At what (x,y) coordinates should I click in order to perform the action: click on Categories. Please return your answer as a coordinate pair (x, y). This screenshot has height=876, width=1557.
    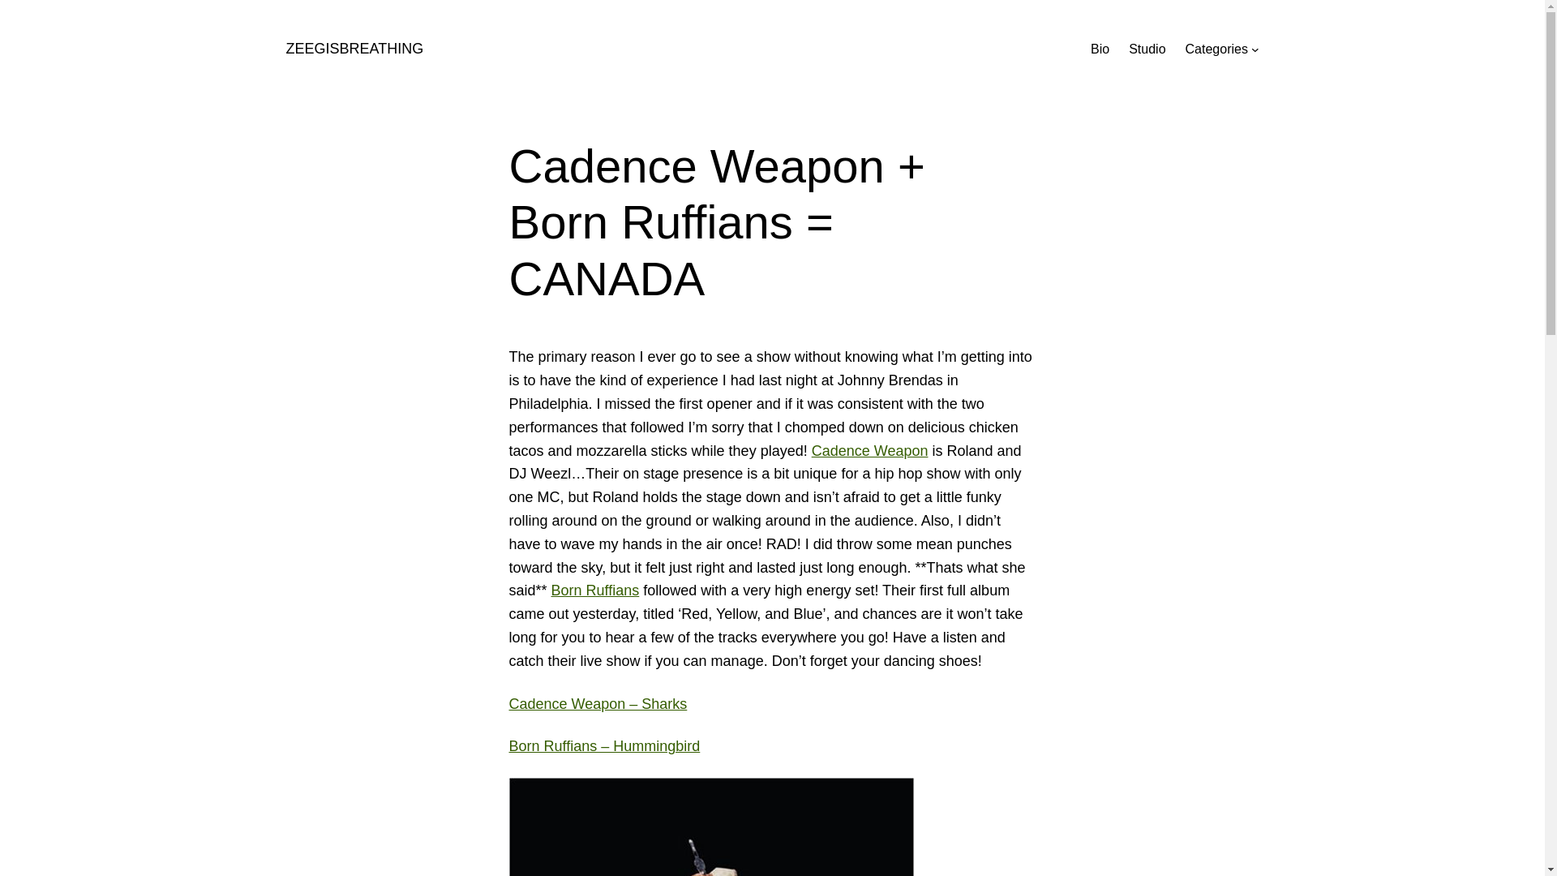
    Looking at the image, I should click on (1216, 49).